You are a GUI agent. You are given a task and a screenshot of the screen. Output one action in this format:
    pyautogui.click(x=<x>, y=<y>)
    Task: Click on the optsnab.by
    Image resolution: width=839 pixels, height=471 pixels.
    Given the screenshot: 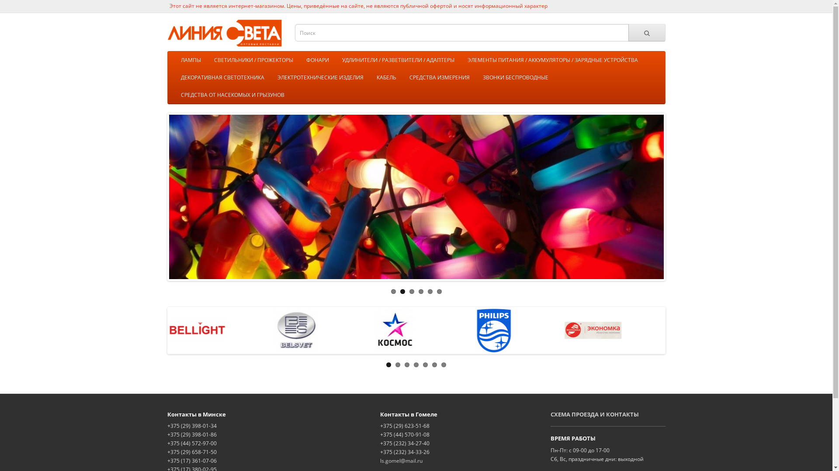 What is the action you would take?
    pyautogui.click(x=225, y=33)
    